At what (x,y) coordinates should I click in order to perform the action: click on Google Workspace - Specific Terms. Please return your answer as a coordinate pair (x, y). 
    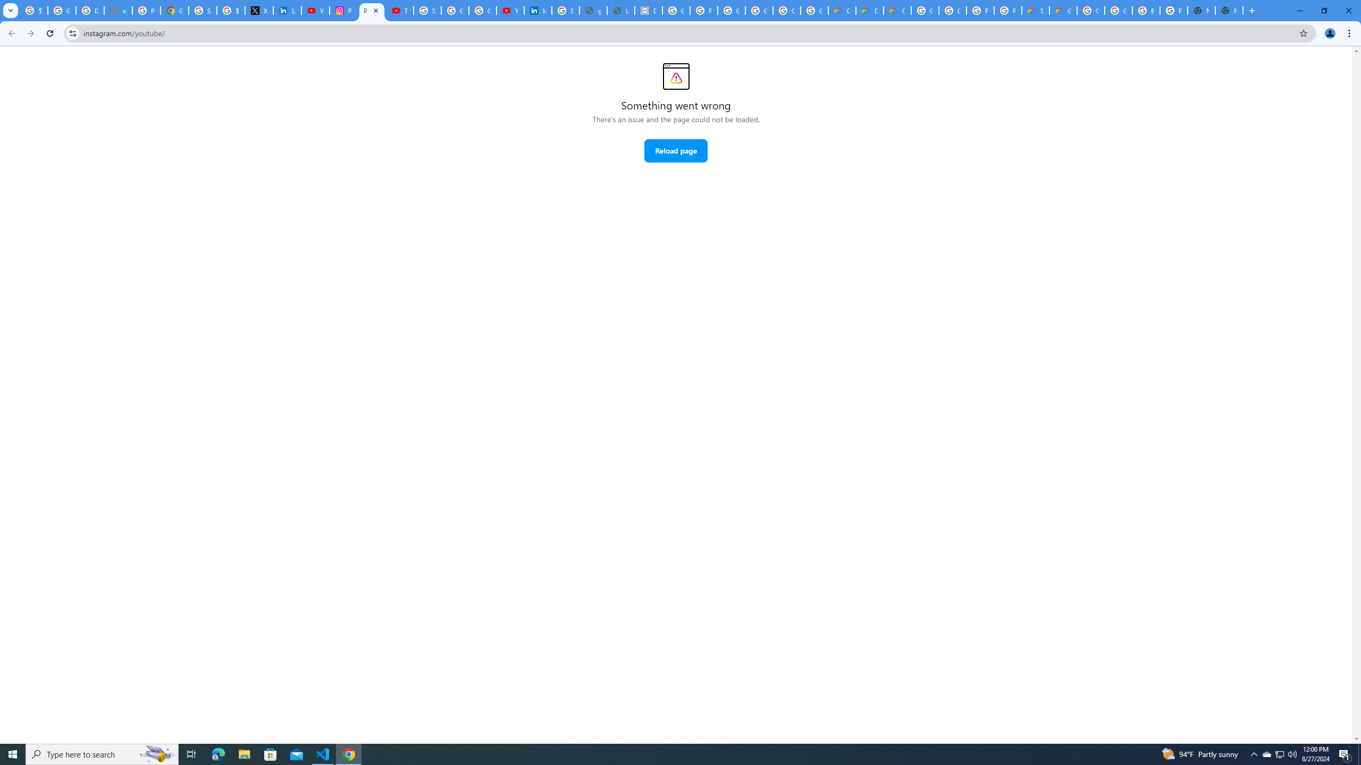
    Looking at the image, I should click on (786, 11).